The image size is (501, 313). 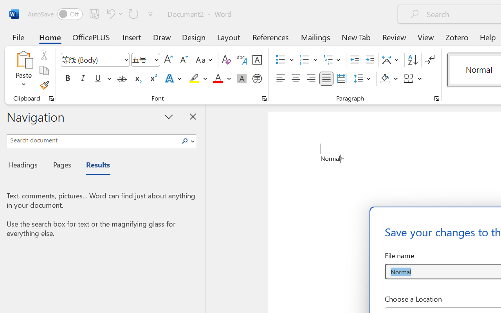 I want to click on References, so click(x=270, y=37).